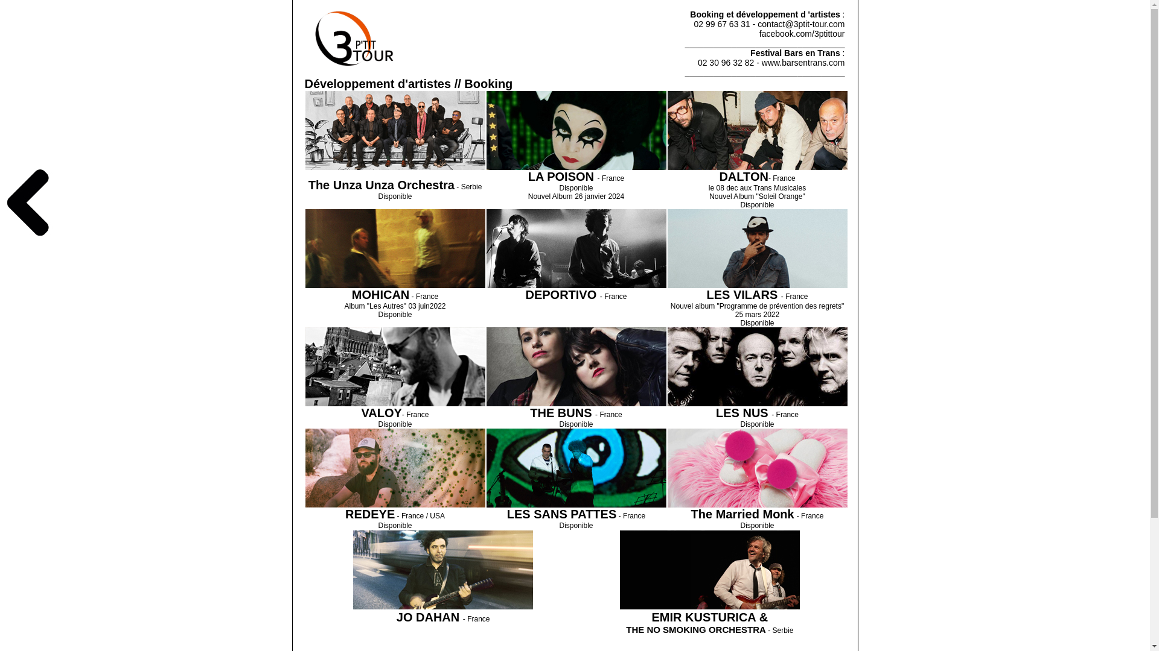 The image size is (1159, 651). I want to click on LES VILARS, so click(744, 295).